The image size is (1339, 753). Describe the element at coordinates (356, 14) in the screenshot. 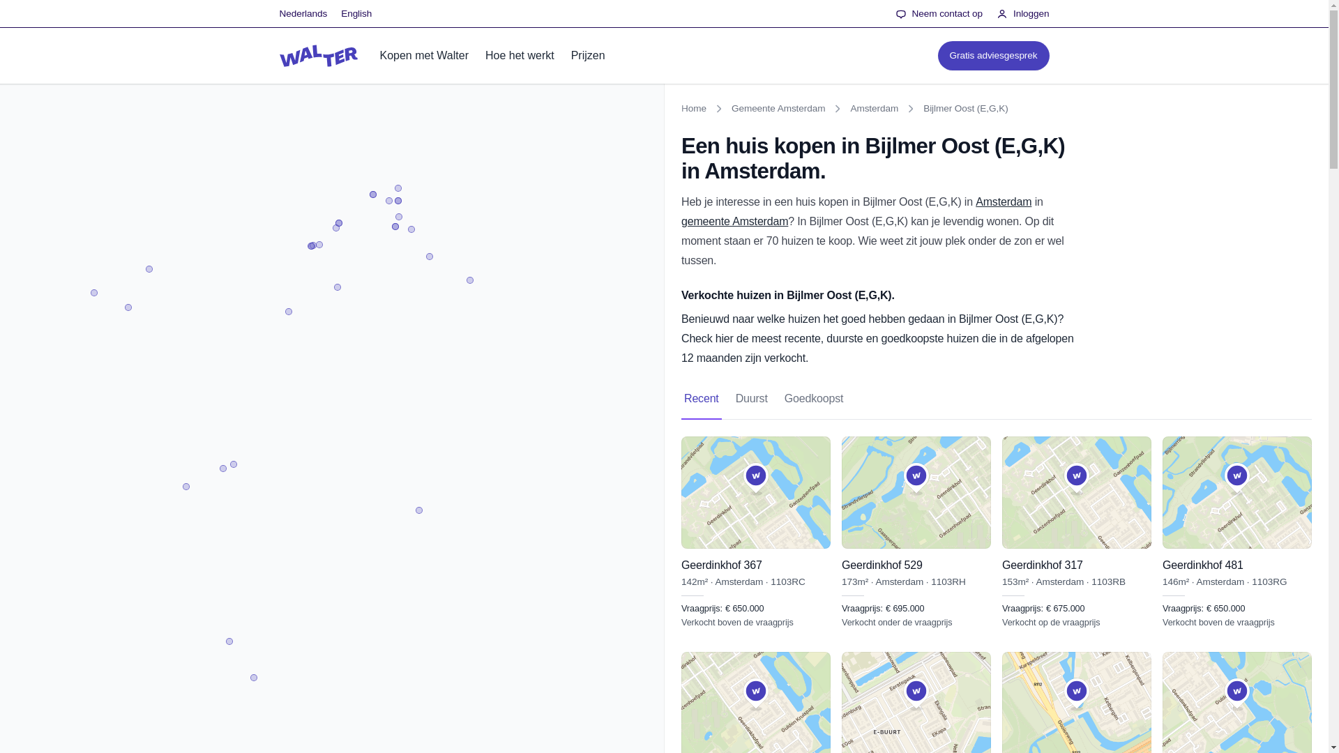

I see `Hoe het werkt` at that location.